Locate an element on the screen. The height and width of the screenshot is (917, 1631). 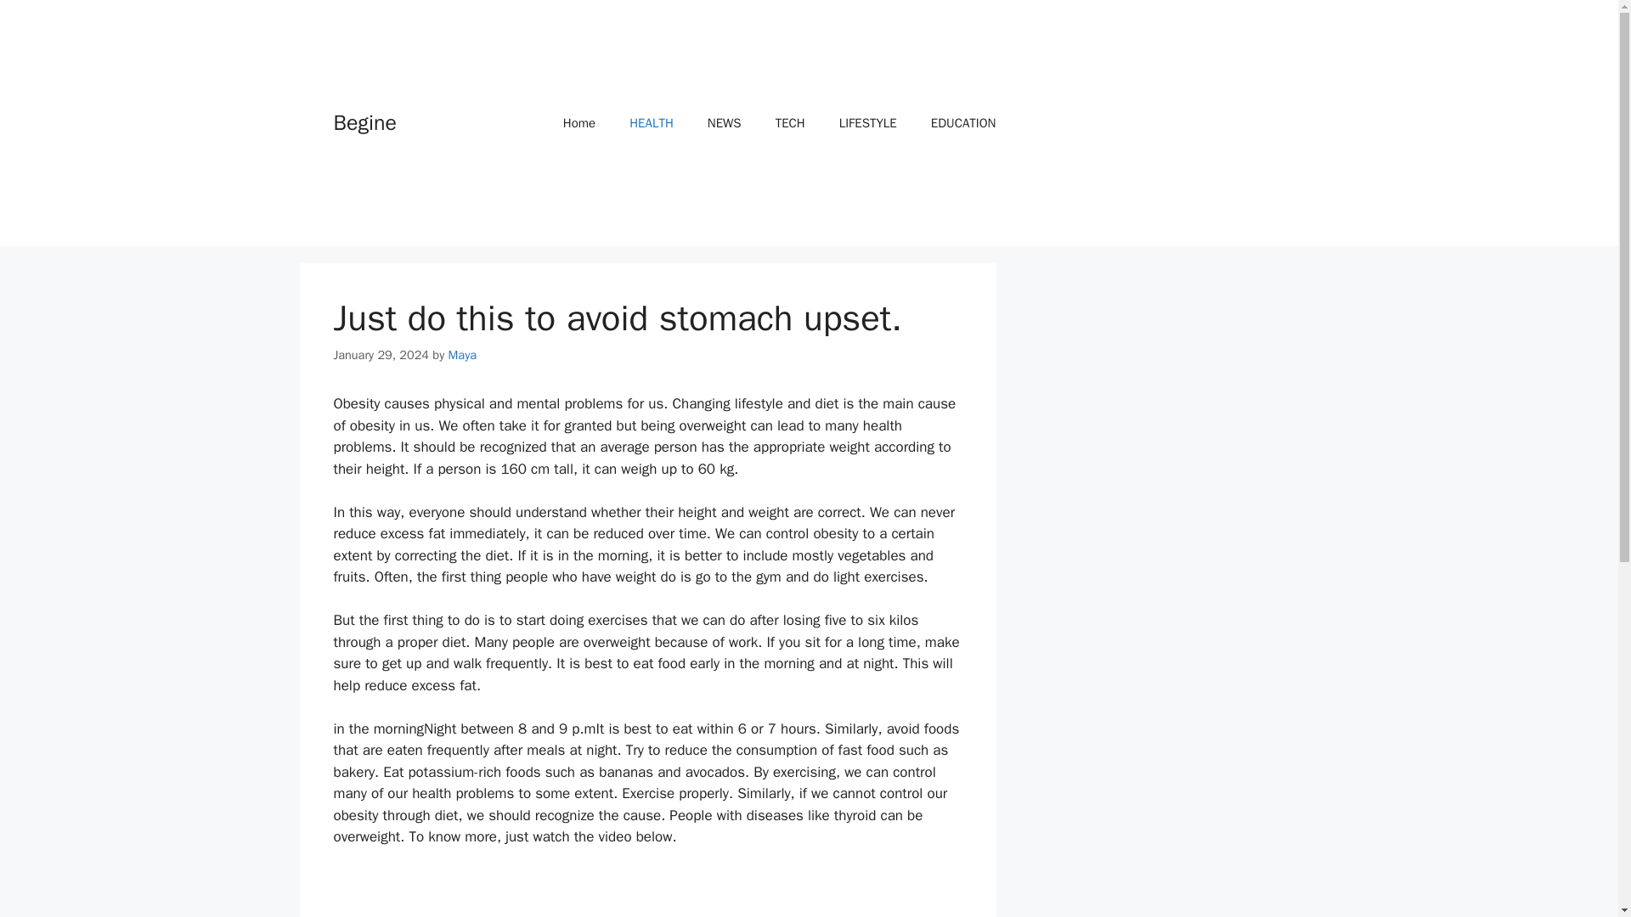
NEWS is located at coordinates (724, 122).